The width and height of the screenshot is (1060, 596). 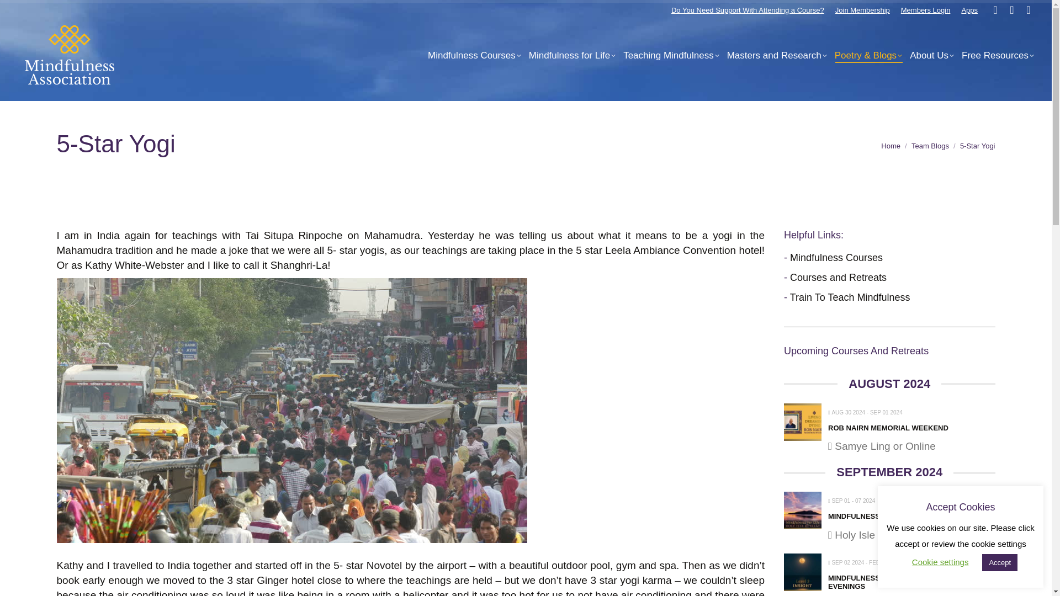 What do you see at coordinates (1028, 10) in the screenshot?
I see `Instagram page opens in new window` at bounding box center [1028, 10].